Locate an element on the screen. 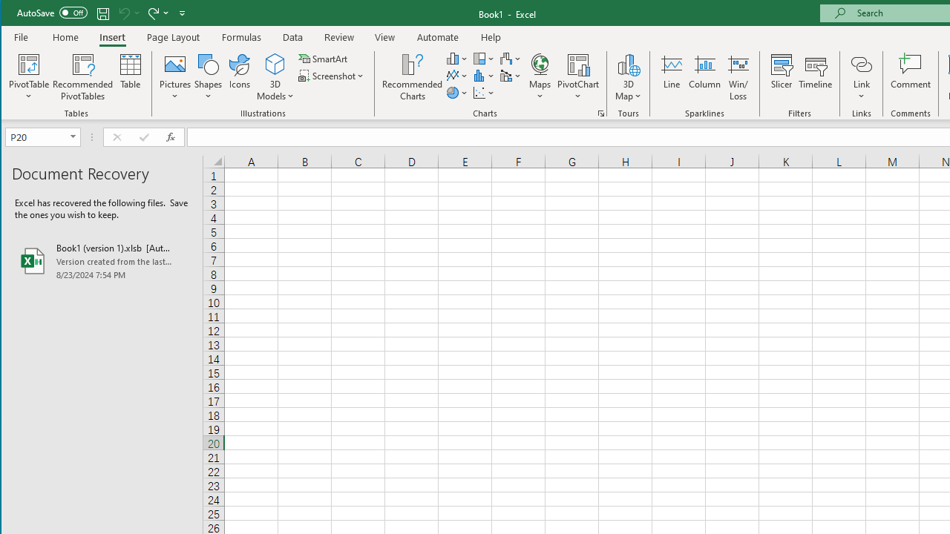  Shapes is located at coordinates (208, 77).